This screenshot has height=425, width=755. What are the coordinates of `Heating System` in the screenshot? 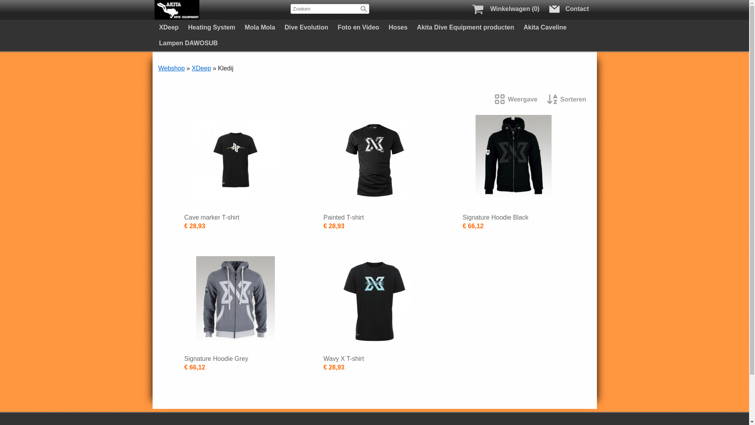 It's located at (212, 28).